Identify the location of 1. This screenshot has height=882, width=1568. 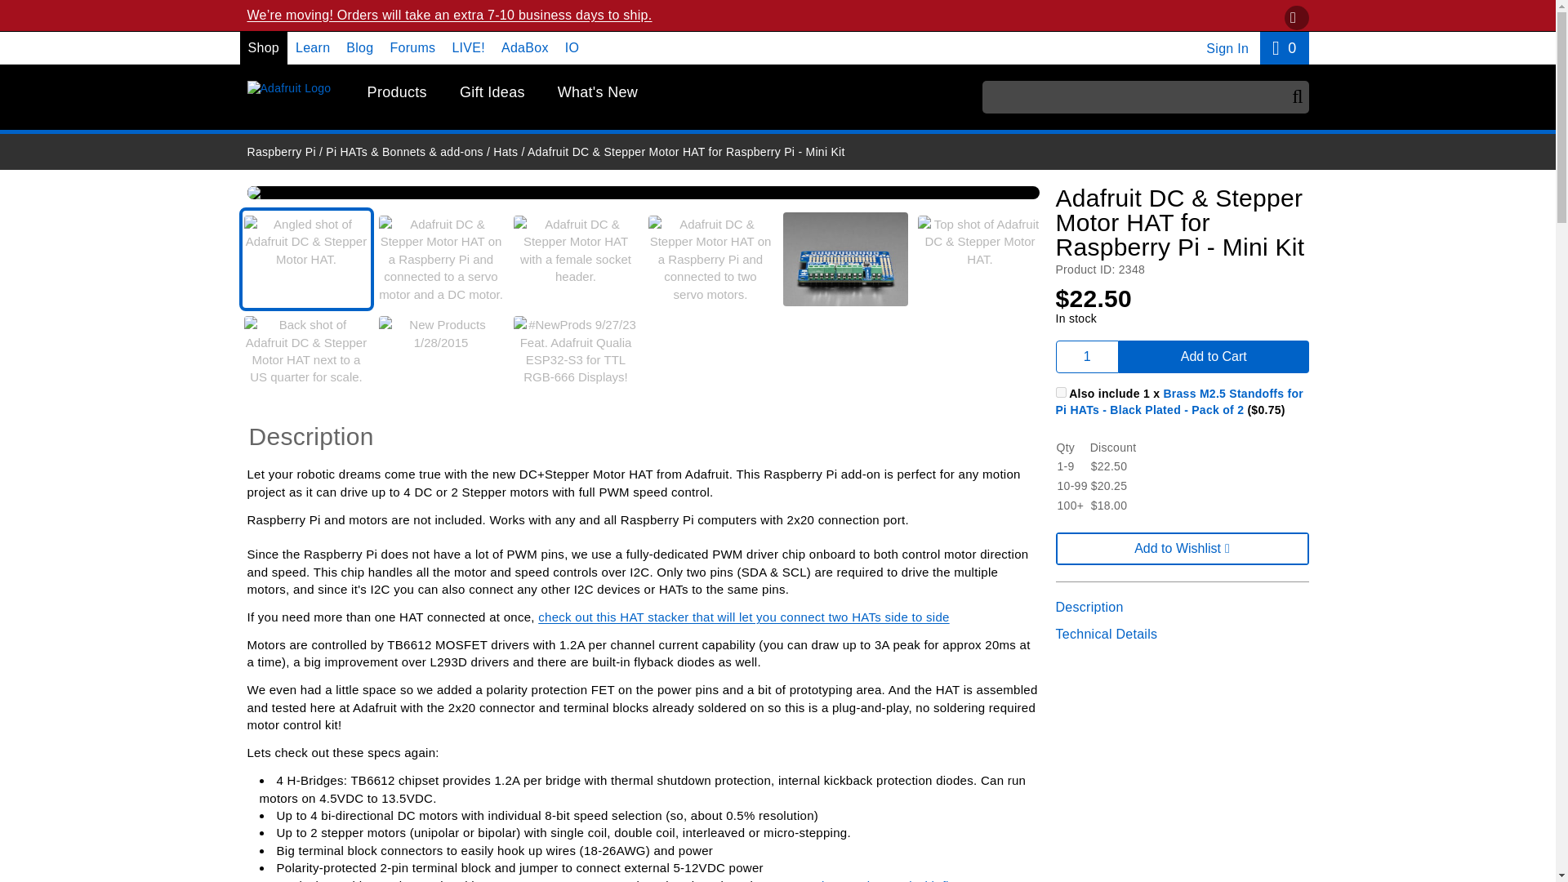
(1060, 392).